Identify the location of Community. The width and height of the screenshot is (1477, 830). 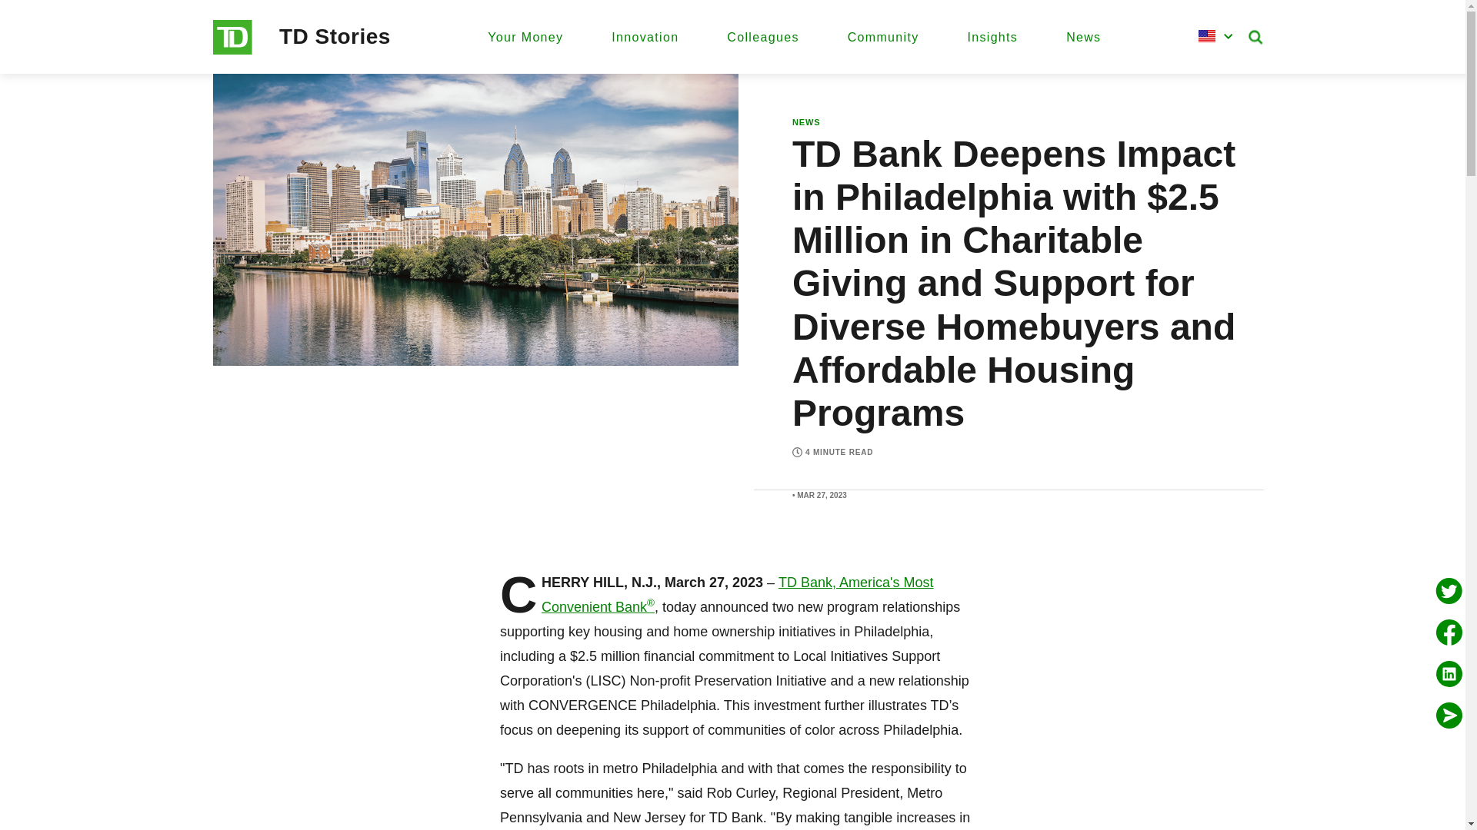
(883, 37).